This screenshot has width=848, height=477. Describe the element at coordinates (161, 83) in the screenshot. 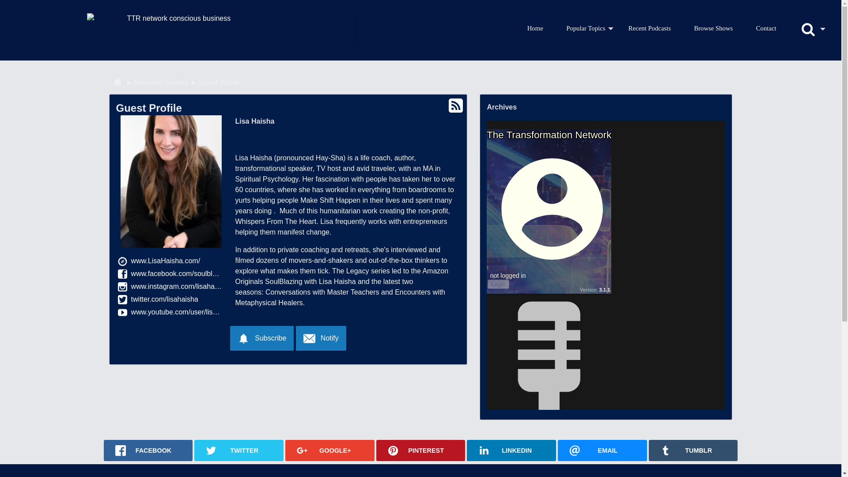

I see `Networks Guests` at that location.